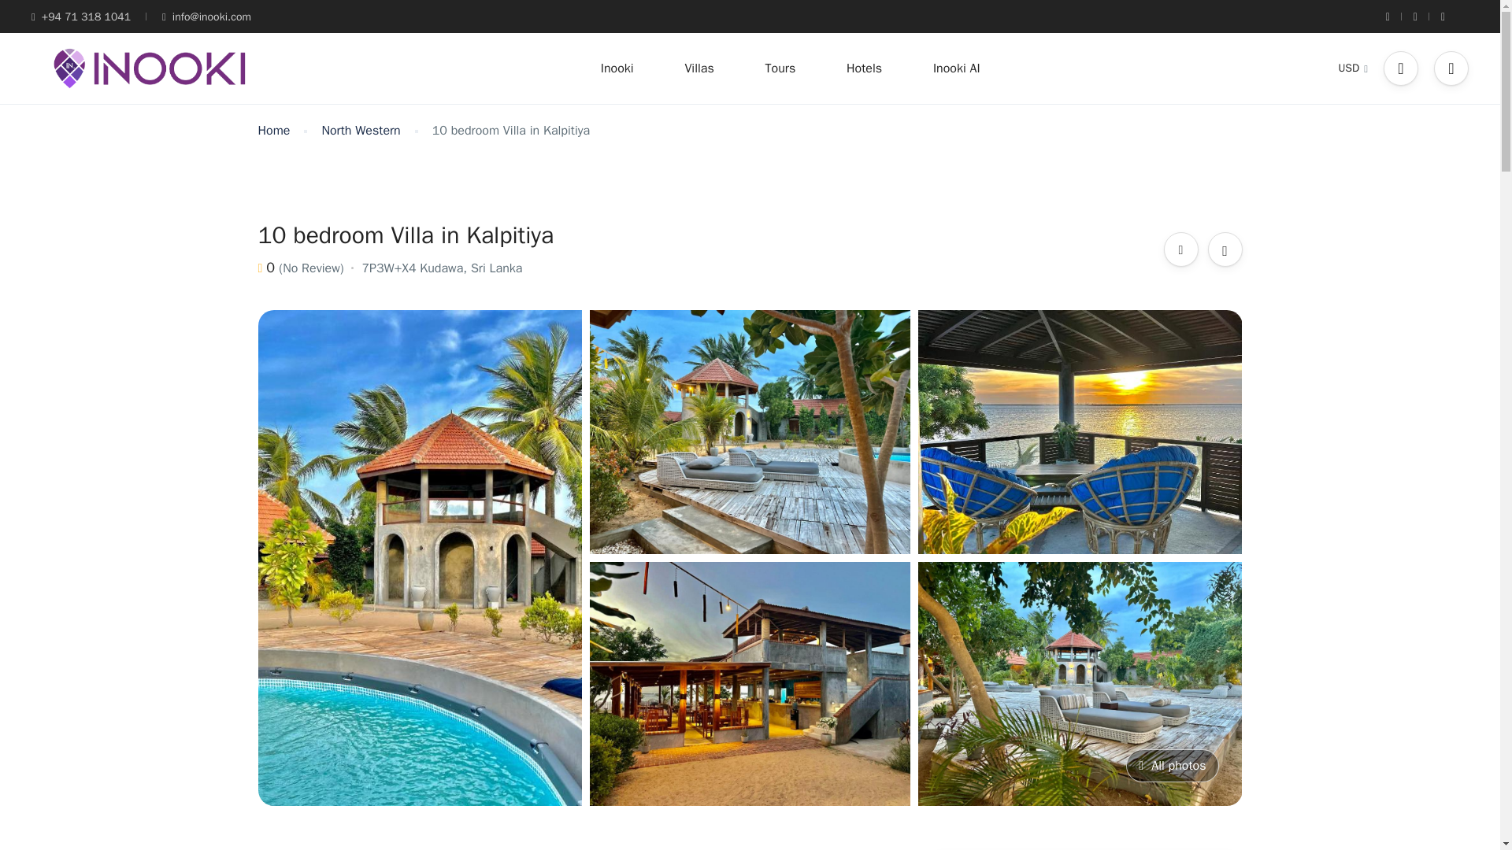 Image resolution: width=1512 pixels, height=850 pixels. Describe the element at coordinates (1353, 68) in the screenshot. I see `USD` at that location.